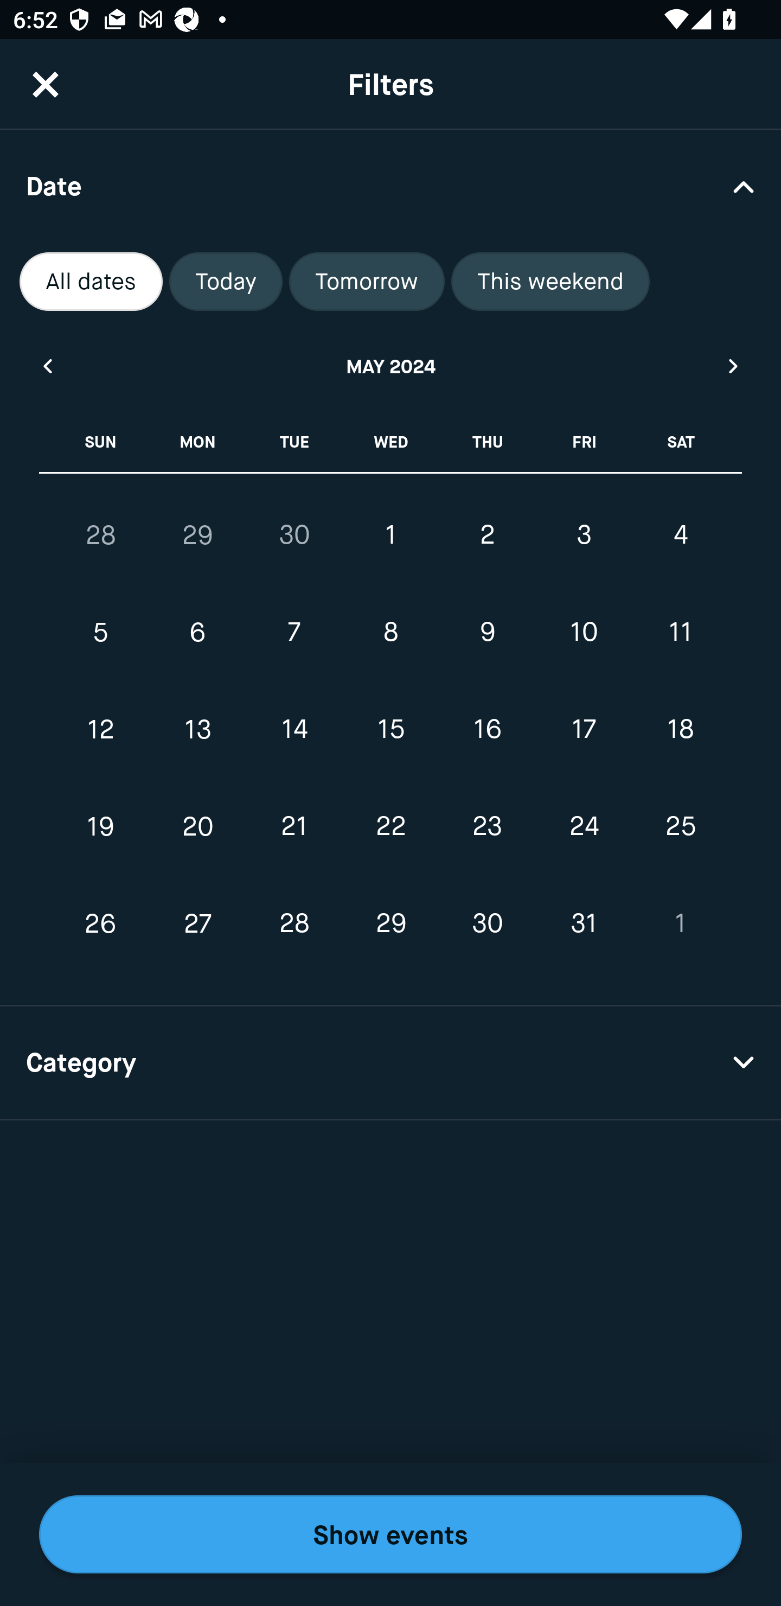 This screenshot has width=781, height=1606. I want to click on Date Drop Down Arrow, so click(390, 186).